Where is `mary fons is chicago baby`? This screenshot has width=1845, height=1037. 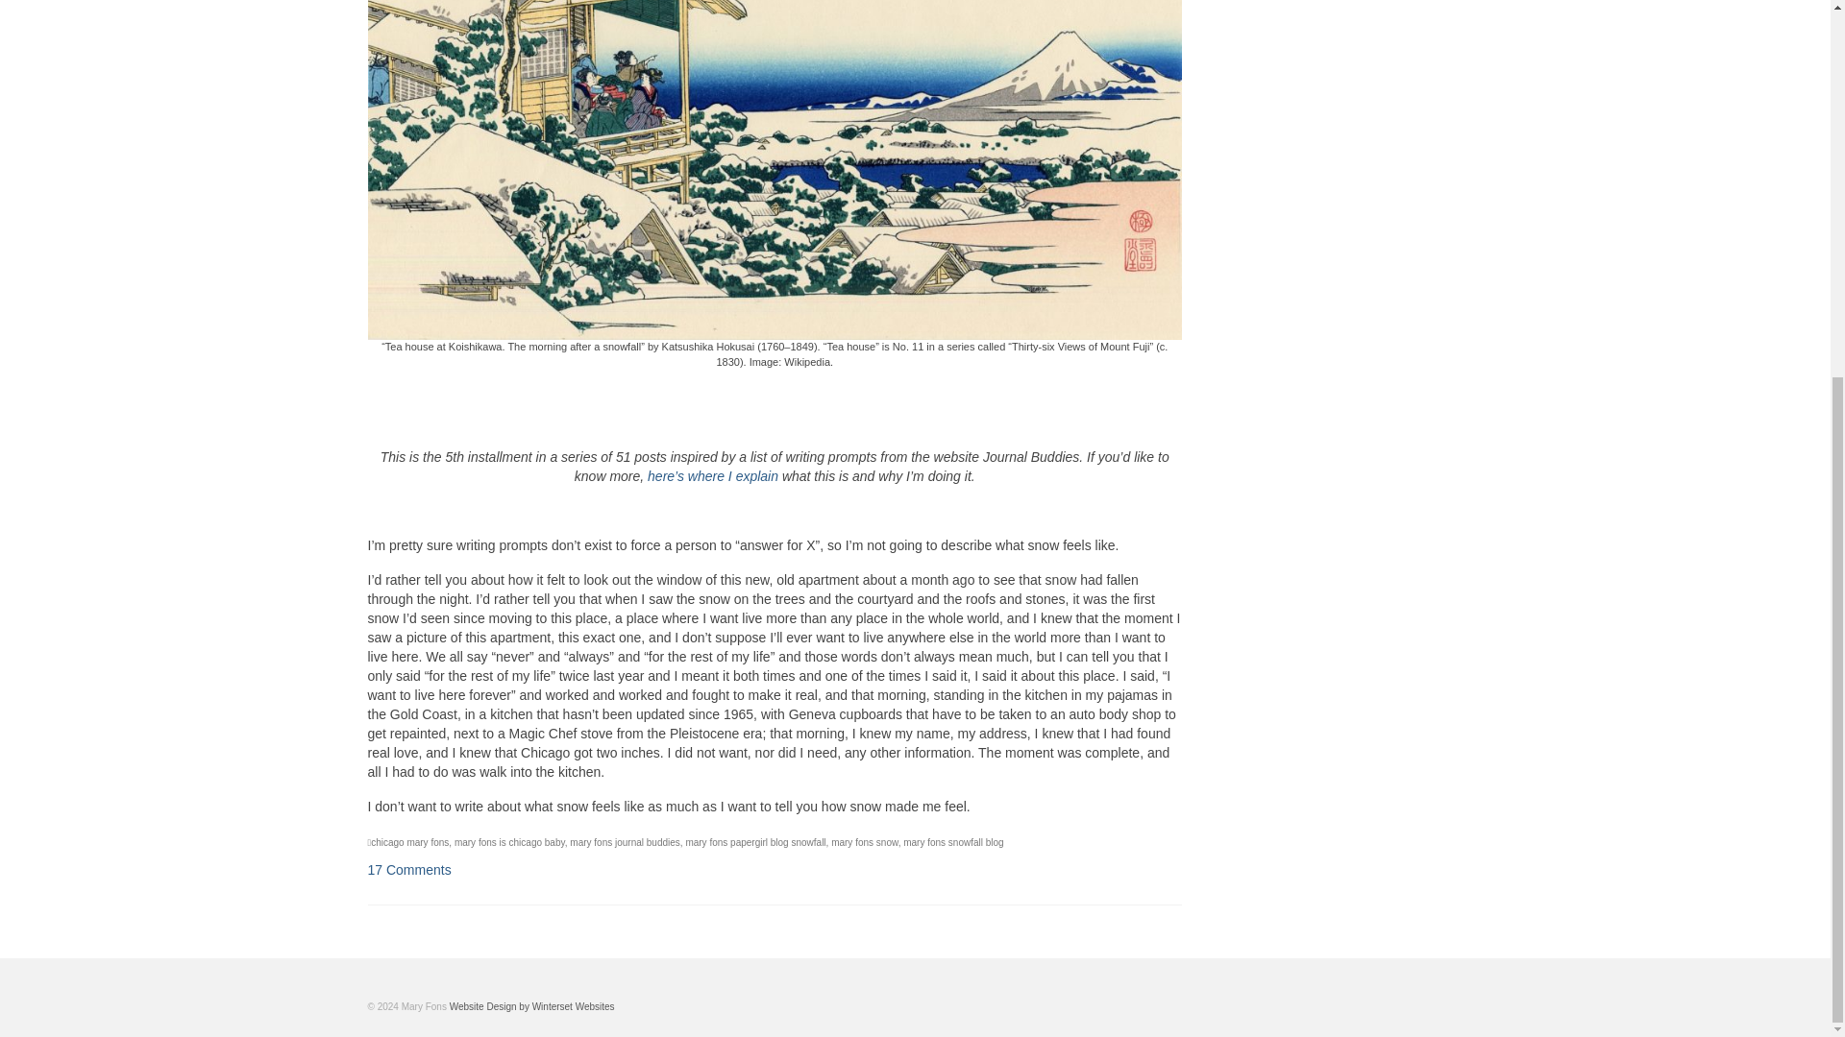
mary fons is chicago baby is located at coordinates (509, 842).